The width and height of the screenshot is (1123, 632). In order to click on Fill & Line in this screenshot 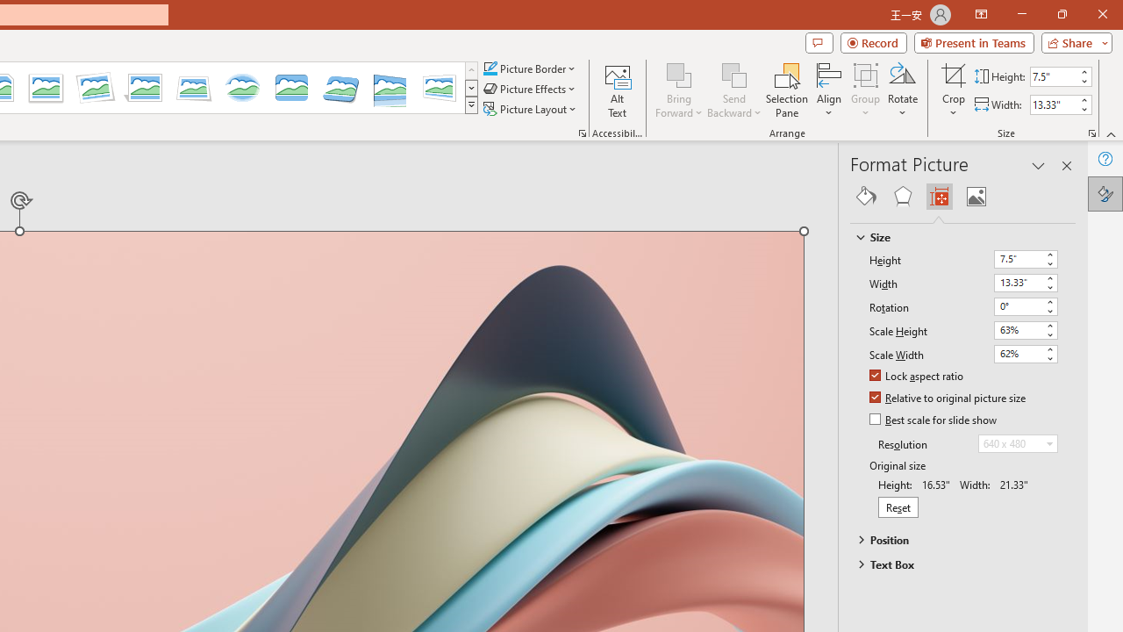, I will do `click(866, 197)`.